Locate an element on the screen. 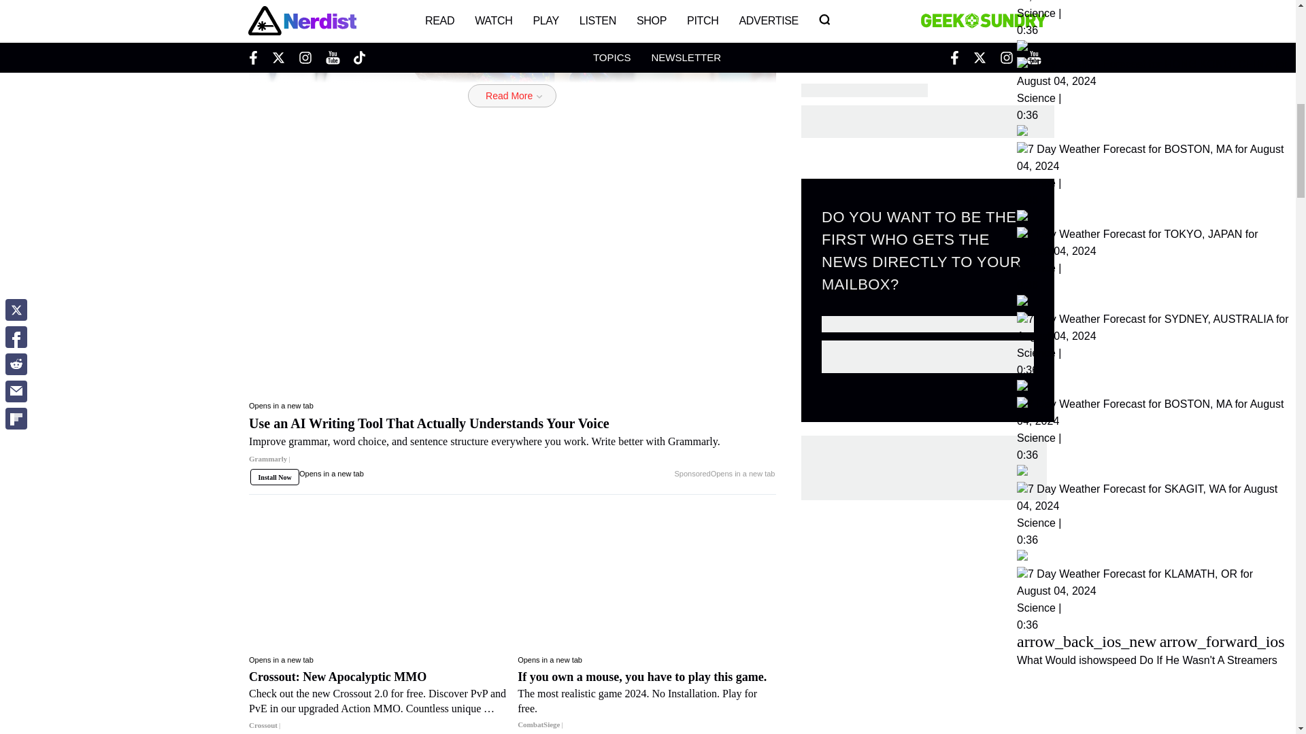  Read More is located at coordinates (512, 95).